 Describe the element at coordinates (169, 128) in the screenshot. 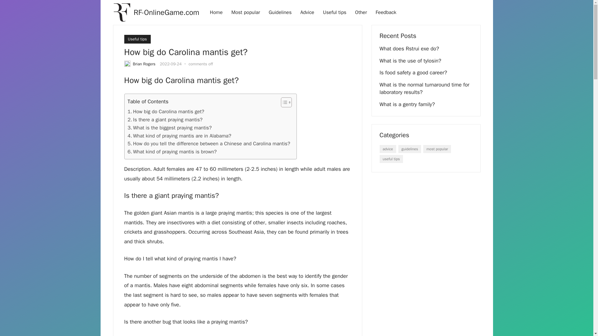

I see `What is the biggest praying mantis?` at that location.